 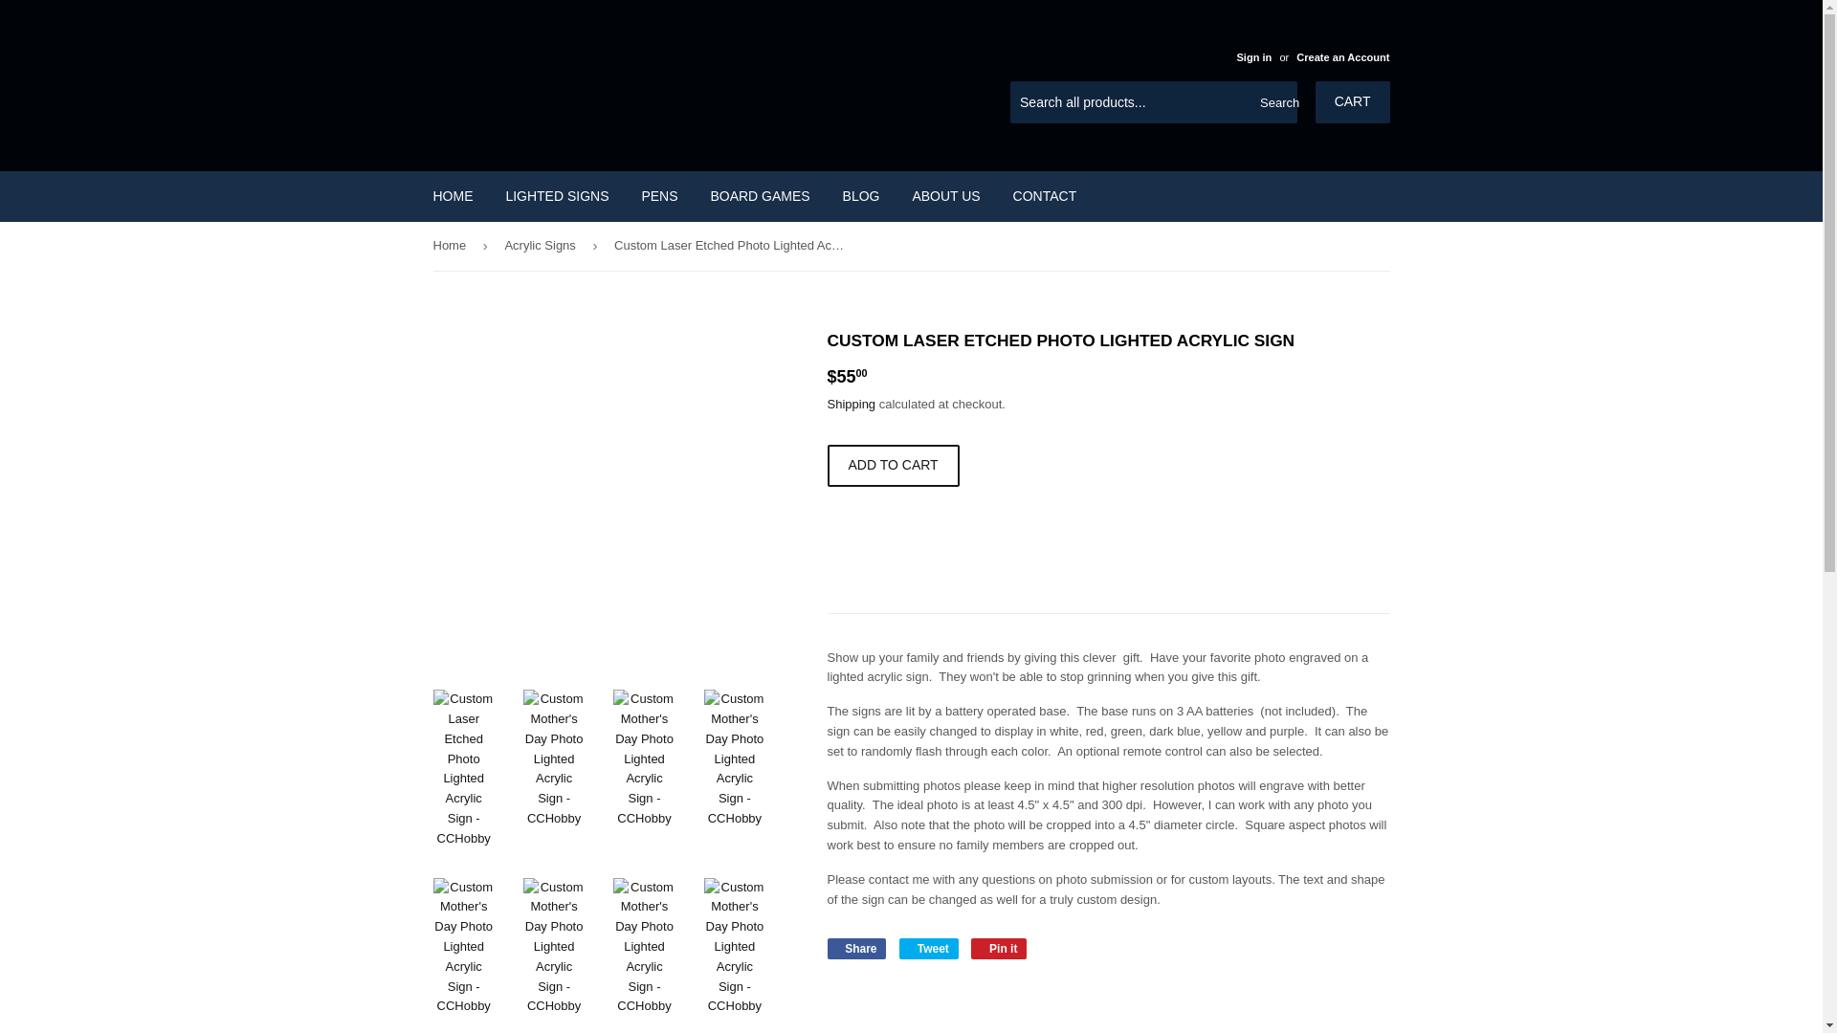 What do you see at coordinates (1353, 101) in the screenshot?
I see `CART` at bounding box center [1353, 101].